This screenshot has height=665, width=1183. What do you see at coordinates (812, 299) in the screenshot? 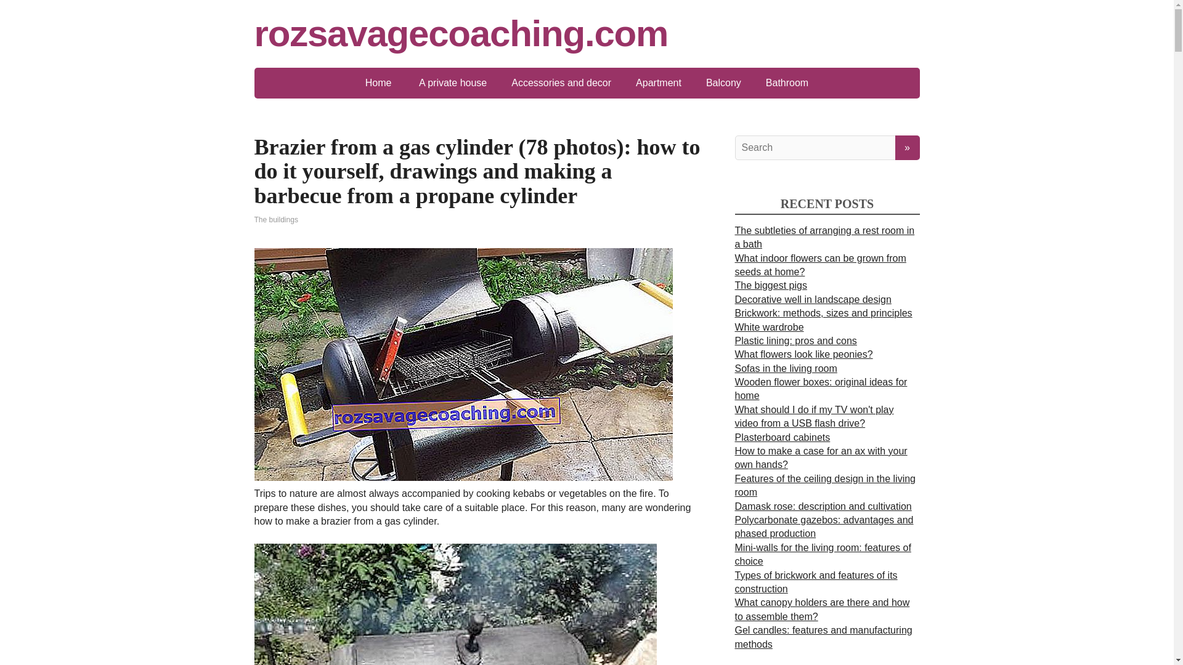
I see `Decorative well in landscape design` at bounding box center [812, 299].